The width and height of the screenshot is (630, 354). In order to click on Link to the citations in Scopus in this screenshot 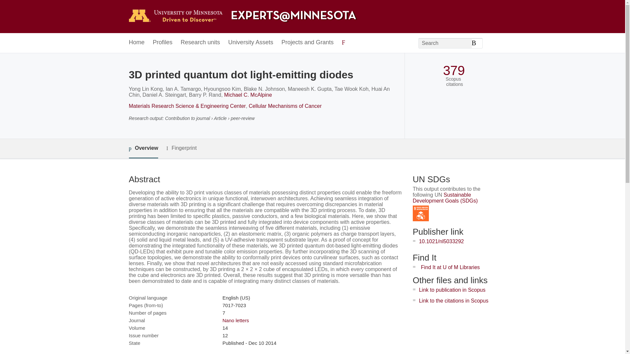, I will do `click(453, 301)`.